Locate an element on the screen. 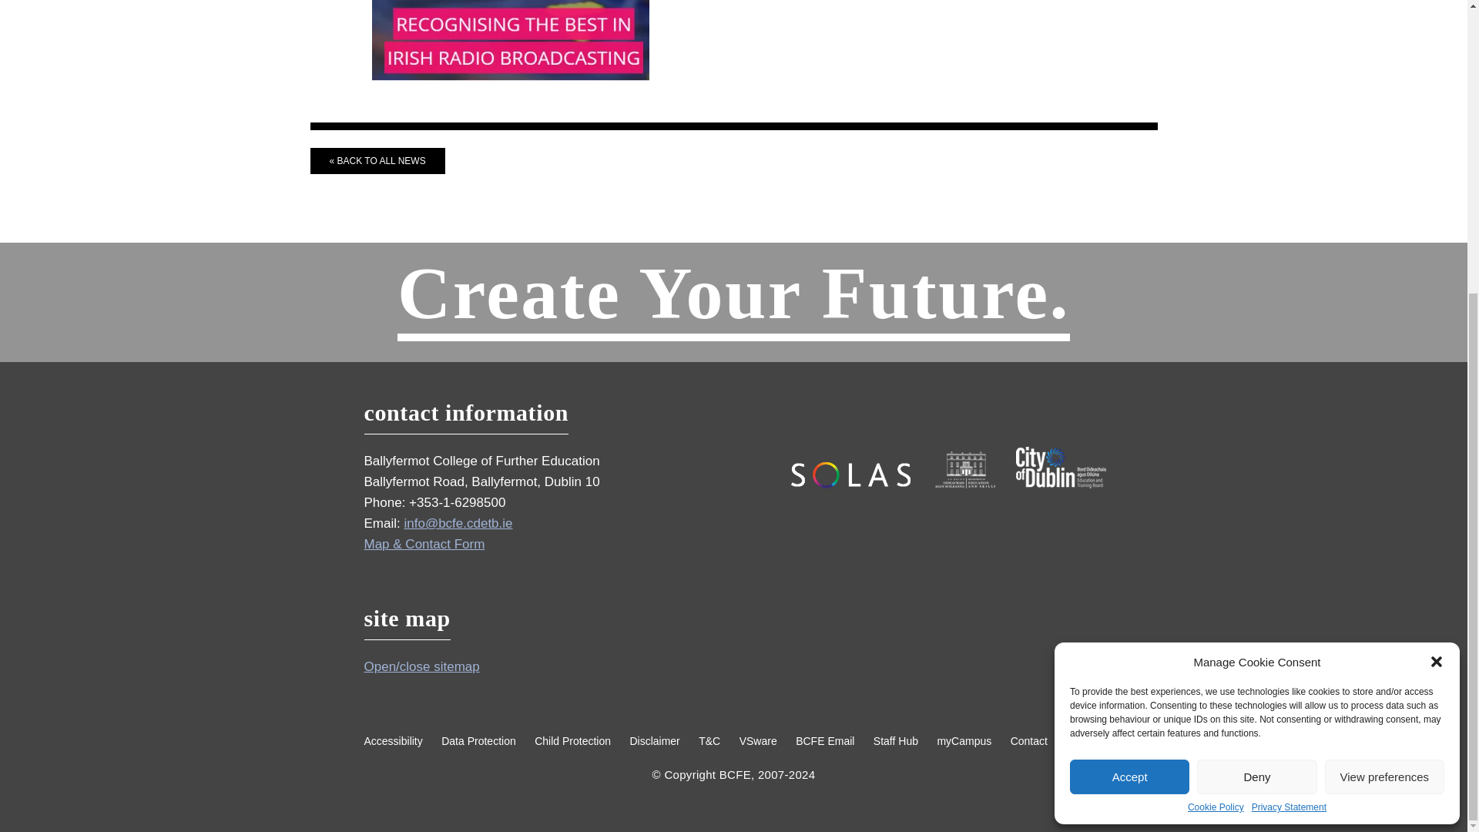 This screenshot has width=1479, height=832. Deny is located at coordinates (1256, 331).